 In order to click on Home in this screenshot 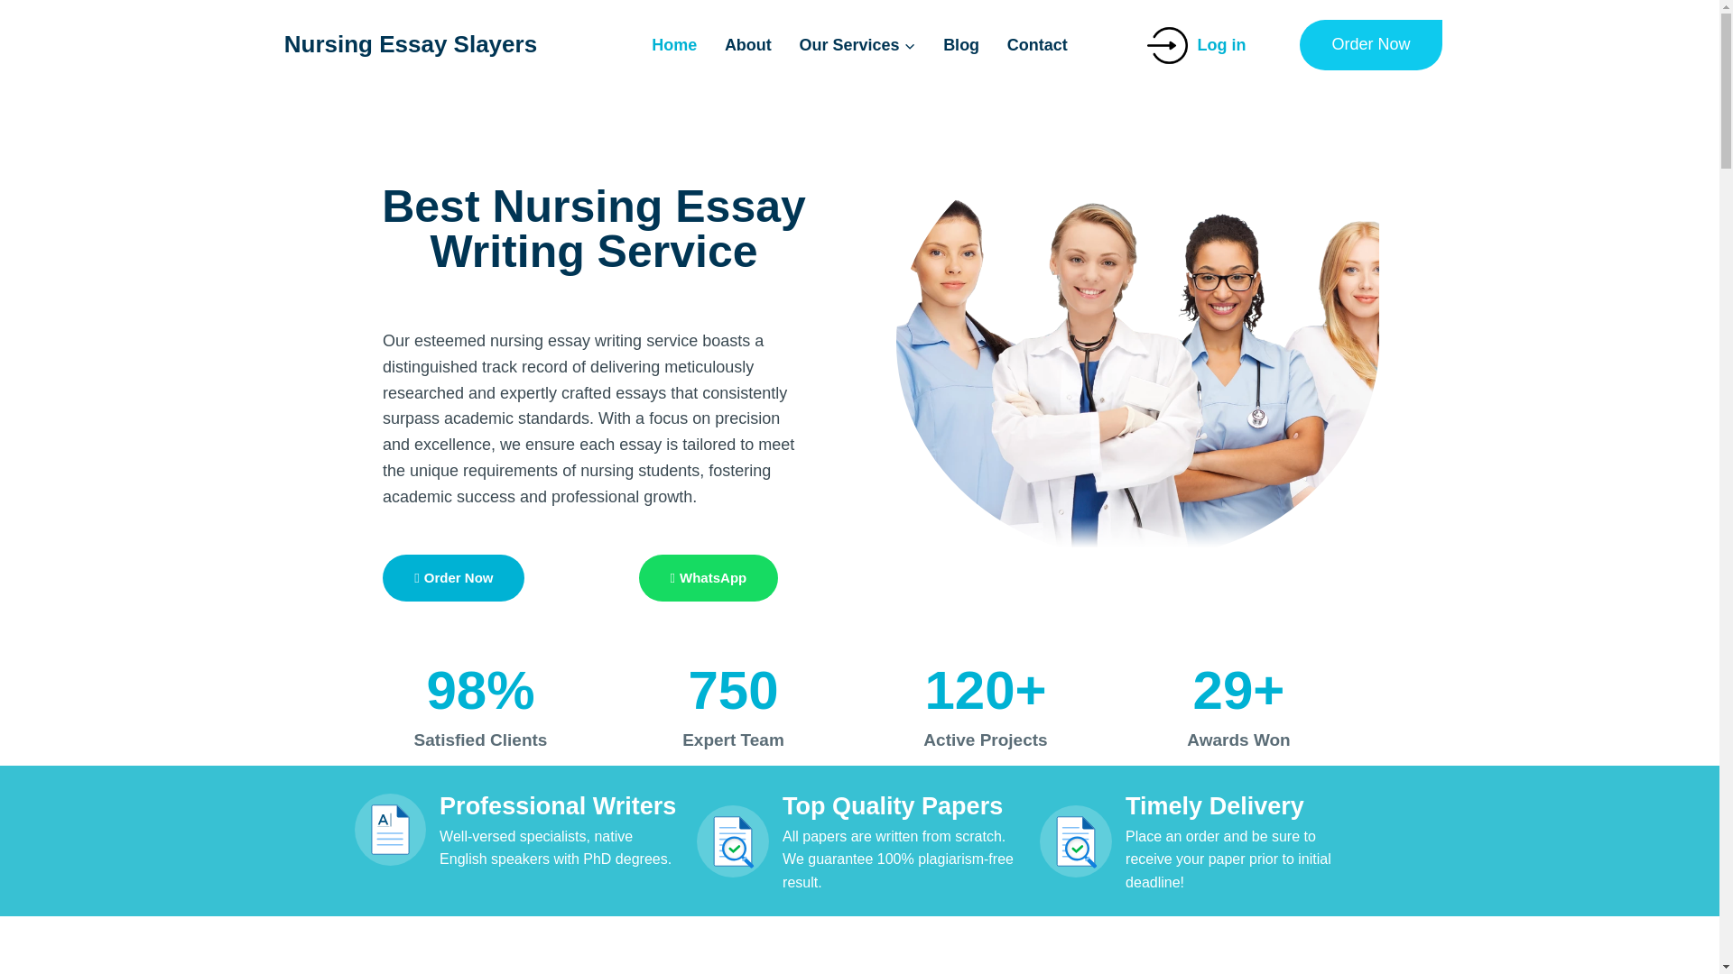, I will do `click(673, 44)`.